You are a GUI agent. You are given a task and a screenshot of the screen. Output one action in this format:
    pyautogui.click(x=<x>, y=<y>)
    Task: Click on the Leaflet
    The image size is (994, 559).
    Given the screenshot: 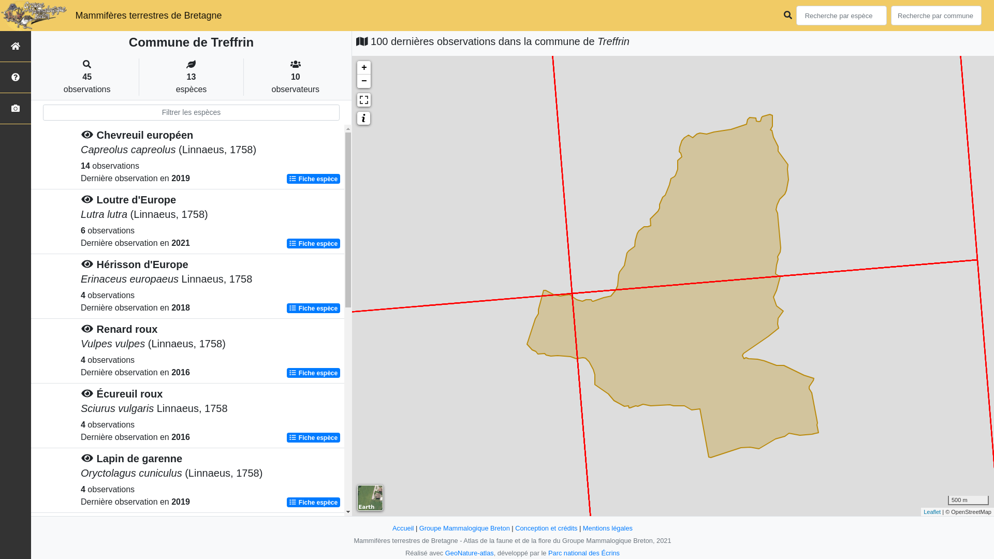 What is the action you would take?
    pyautogui.click(x=932, y=511)
    